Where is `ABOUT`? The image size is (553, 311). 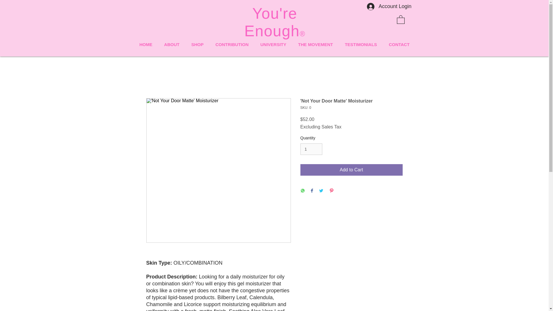
ABOUT is located at coordinates (172, 44).